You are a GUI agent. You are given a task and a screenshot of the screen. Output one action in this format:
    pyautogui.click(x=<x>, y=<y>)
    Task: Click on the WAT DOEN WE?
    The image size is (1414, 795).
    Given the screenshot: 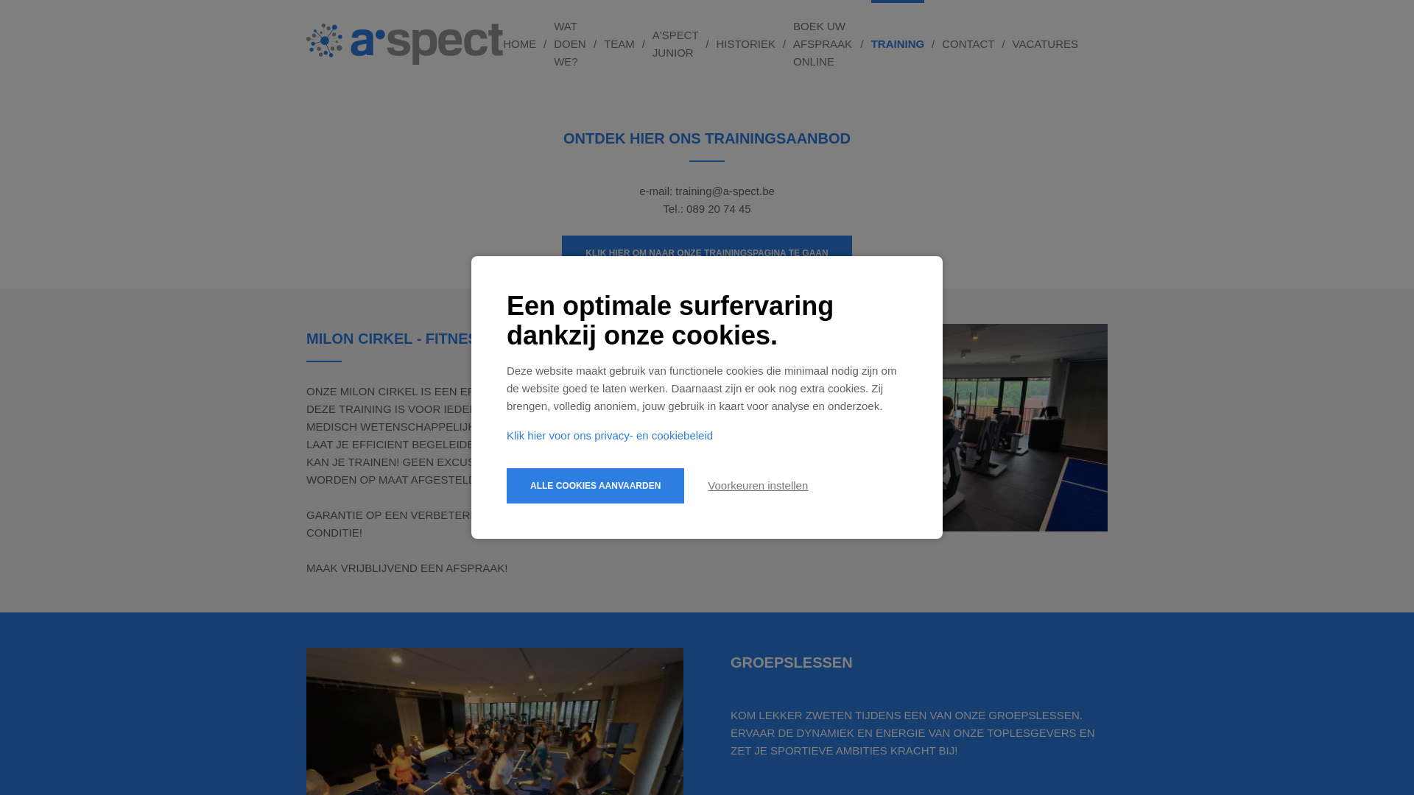 What is the action you would take?
    pyautogui.click(x=570, y=44)
    